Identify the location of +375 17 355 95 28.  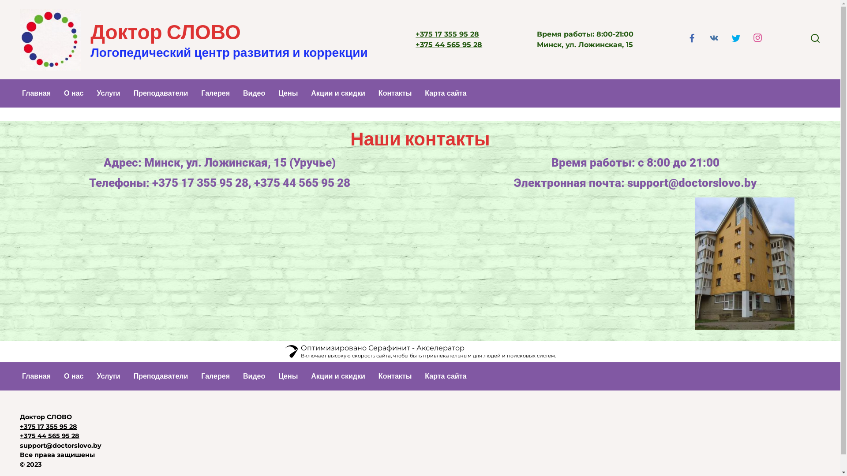
(49, 427).